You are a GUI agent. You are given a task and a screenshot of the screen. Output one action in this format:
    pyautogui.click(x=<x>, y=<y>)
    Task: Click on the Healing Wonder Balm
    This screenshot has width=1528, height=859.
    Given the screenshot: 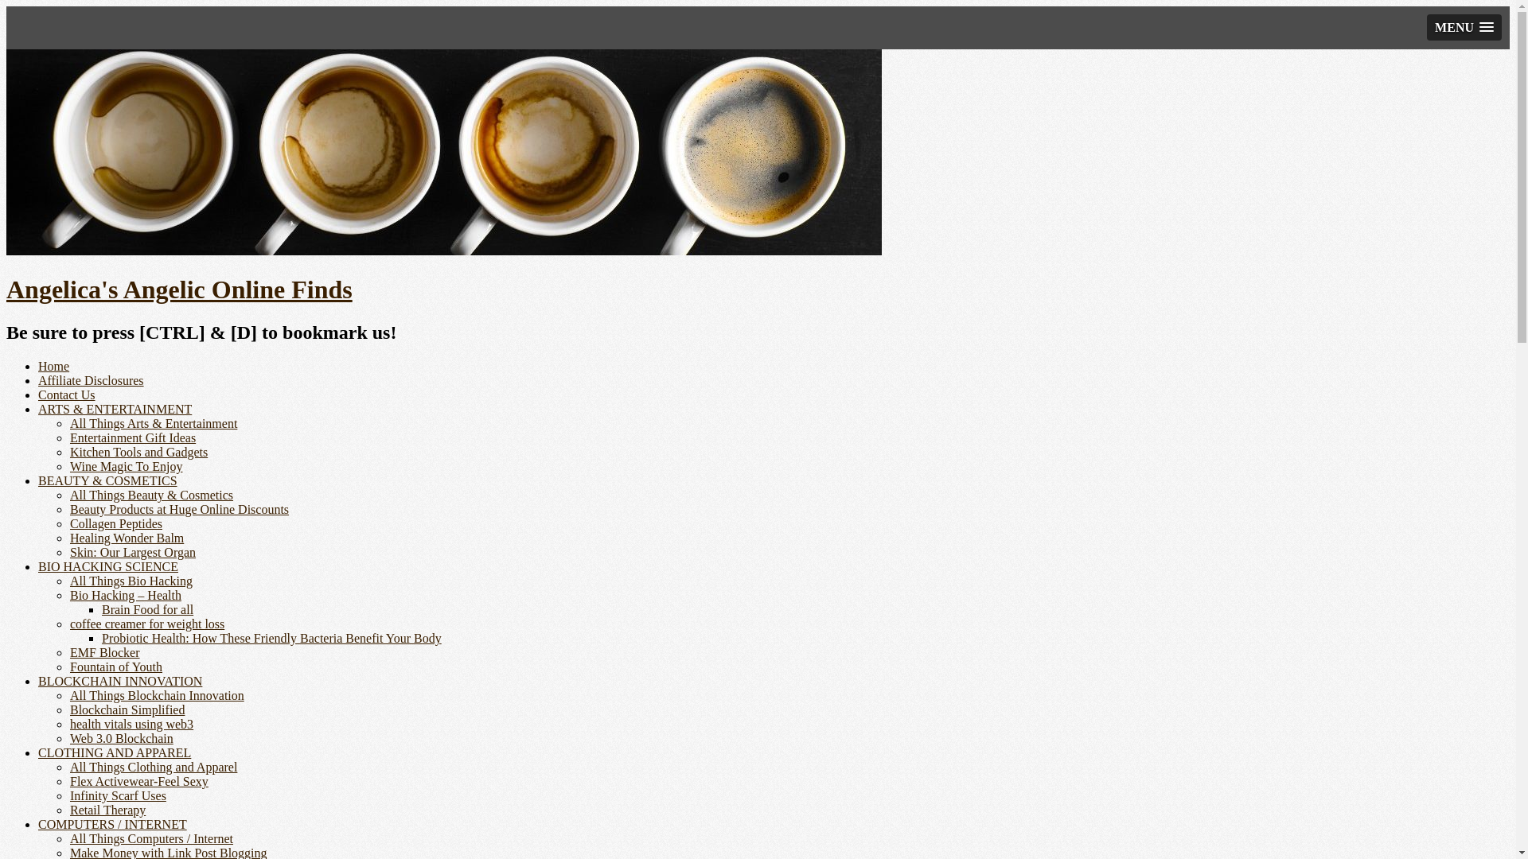 What is the action you would take?
    pyautogui.click(x=127, y=538)
    